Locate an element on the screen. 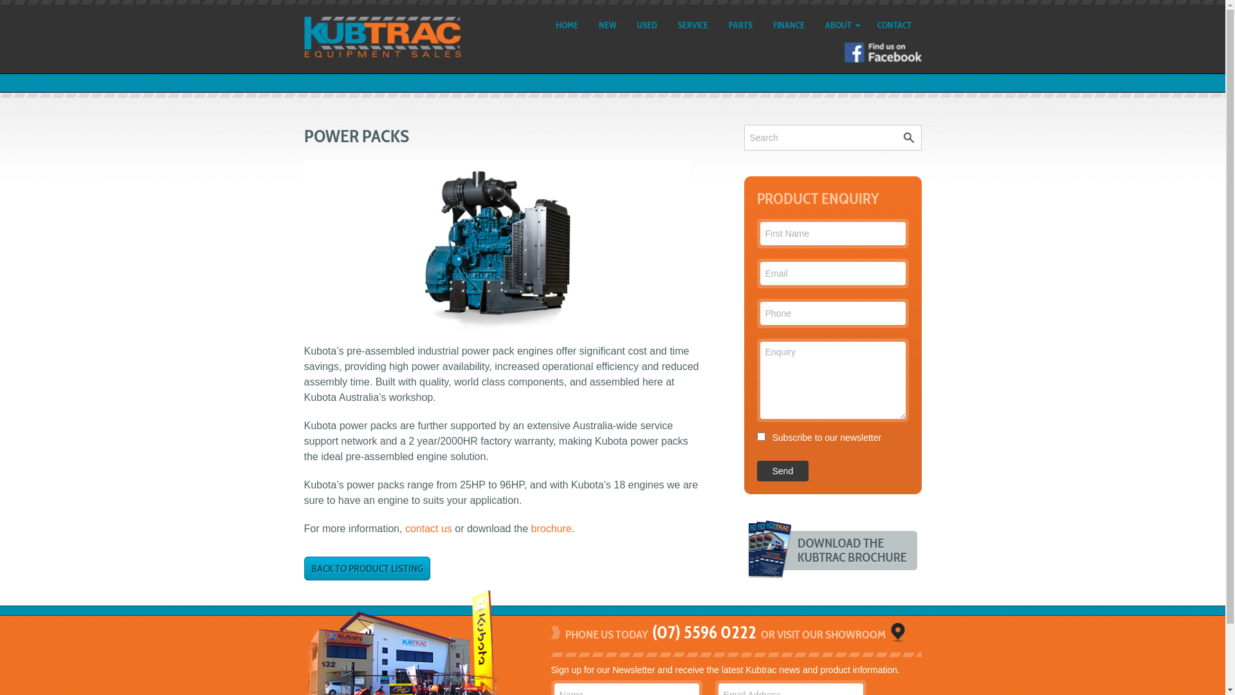 The image size is (1235, 695). ABOUT is located at coordinates (840, 25).